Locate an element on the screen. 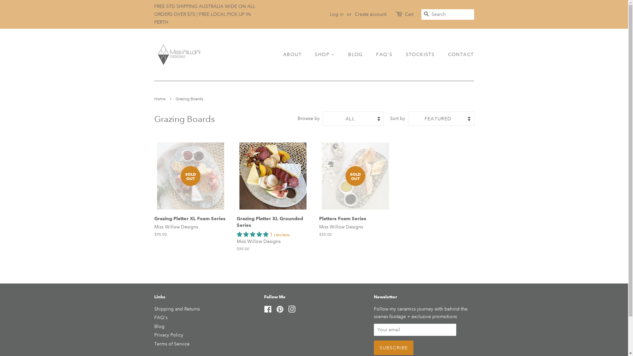 The width and height of the screenshot is (633, 356). FAQ'S is located at coordinates (385, 55).